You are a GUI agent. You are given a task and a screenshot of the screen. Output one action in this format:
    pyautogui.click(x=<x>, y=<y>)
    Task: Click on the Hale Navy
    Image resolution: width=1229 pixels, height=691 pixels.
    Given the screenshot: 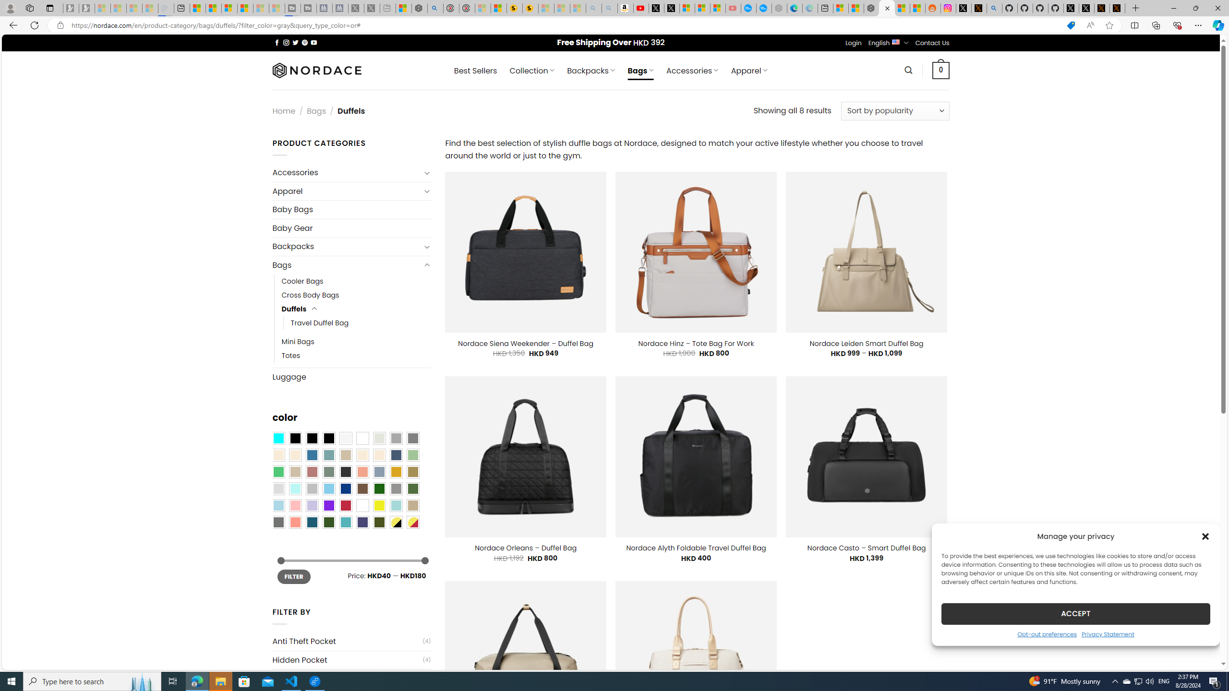 What is the action you would take?
    pyautogui.click(x=396, y=455)
    